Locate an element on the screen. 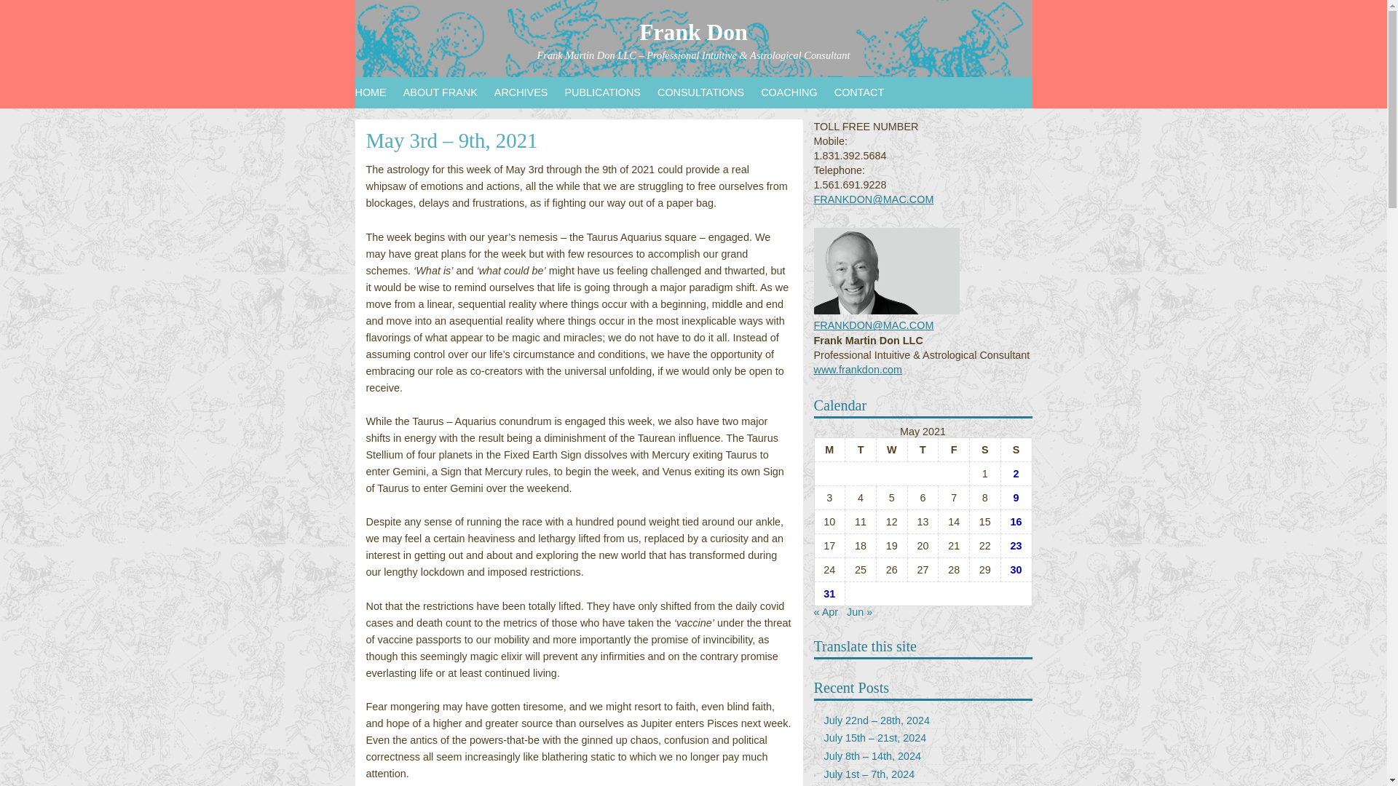 This screenshot has height=786, width=1398. CONTACT is located at coordinates (868, 92).